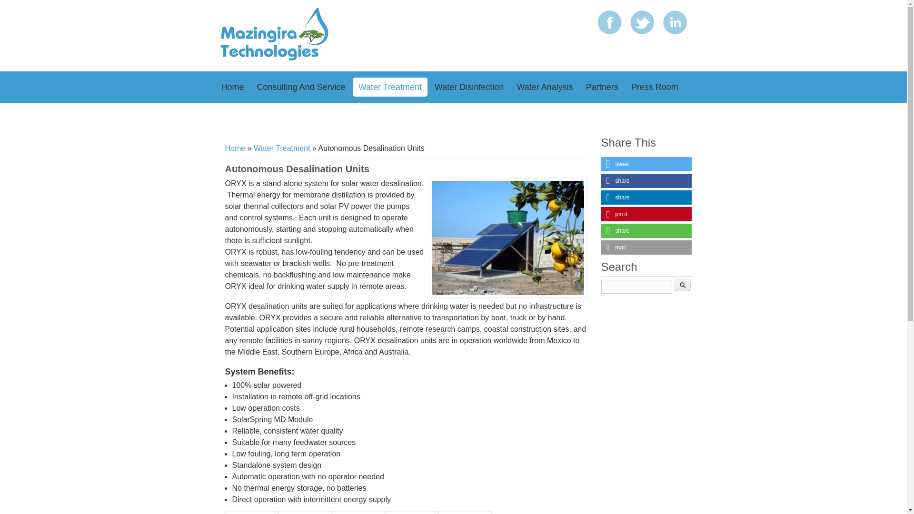 Image resolution: width=914 pixels, height=514 pixels. I want to click on Front view on solar heater and solar panel, so click(251, 512).